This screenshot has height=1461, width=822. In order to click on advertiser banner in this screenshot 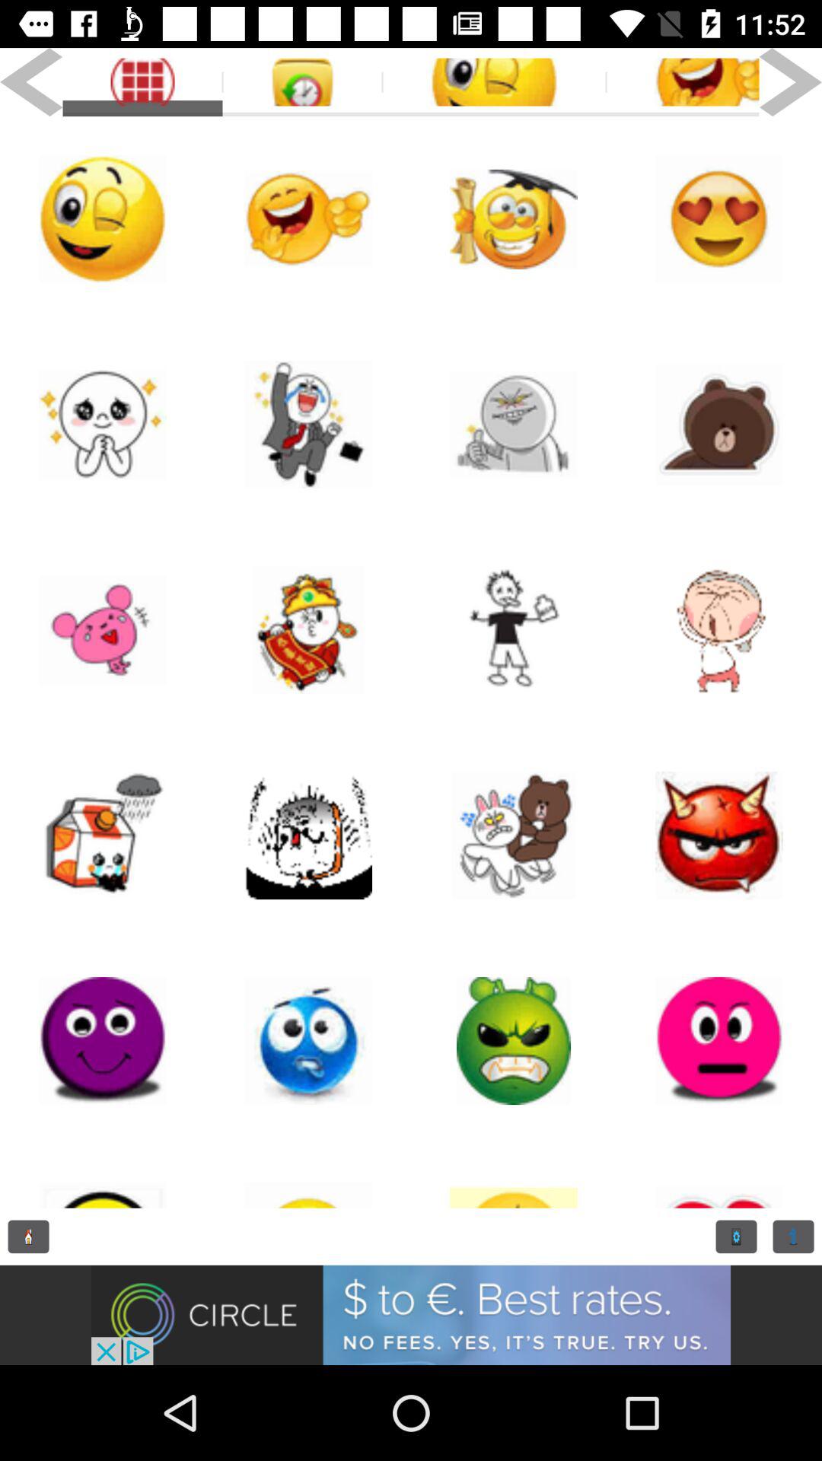, I will do `click(411, 1315)`.